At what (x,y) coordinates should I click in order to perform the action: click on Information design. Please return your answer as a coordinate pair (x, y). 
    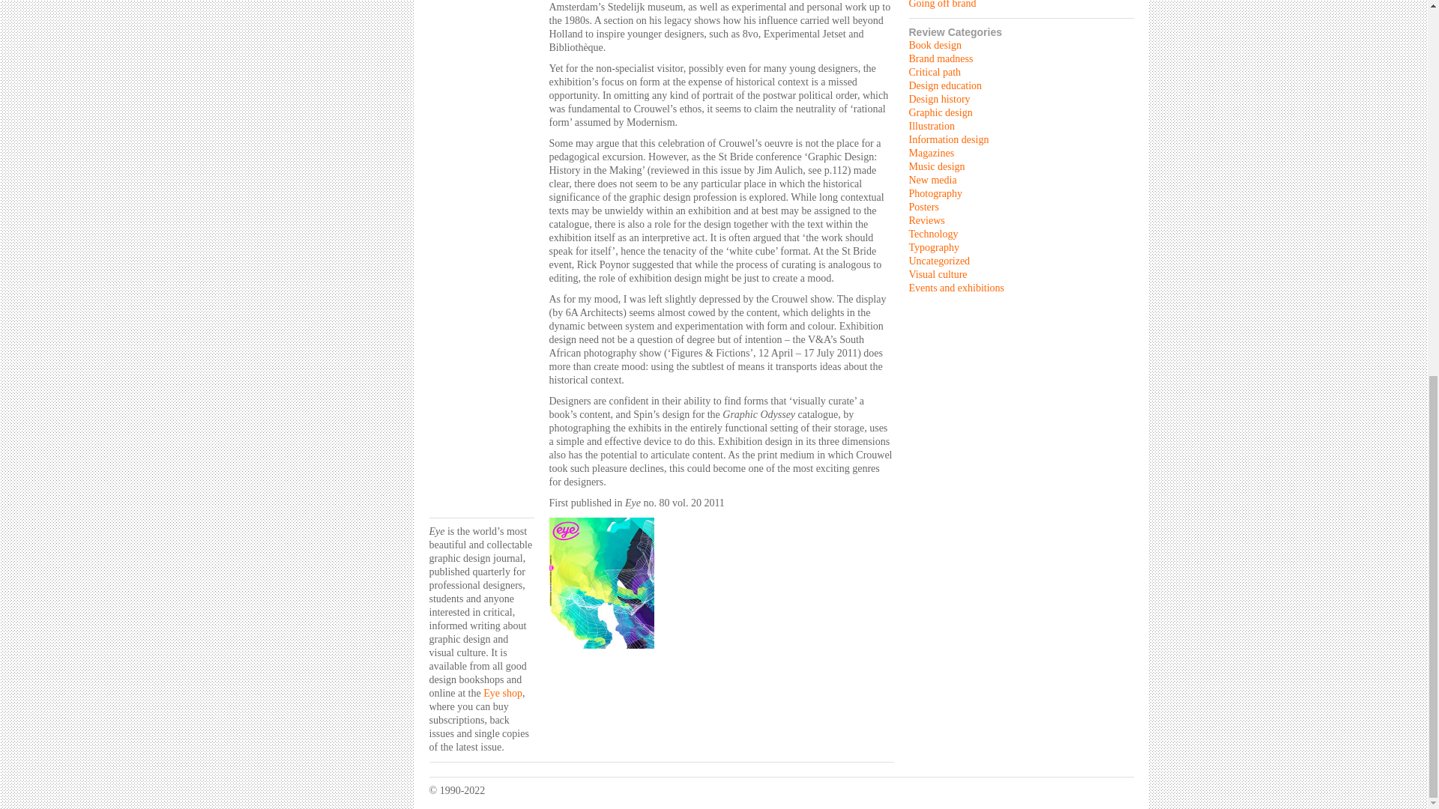
    Looking at the image, I should click on (948, 139).